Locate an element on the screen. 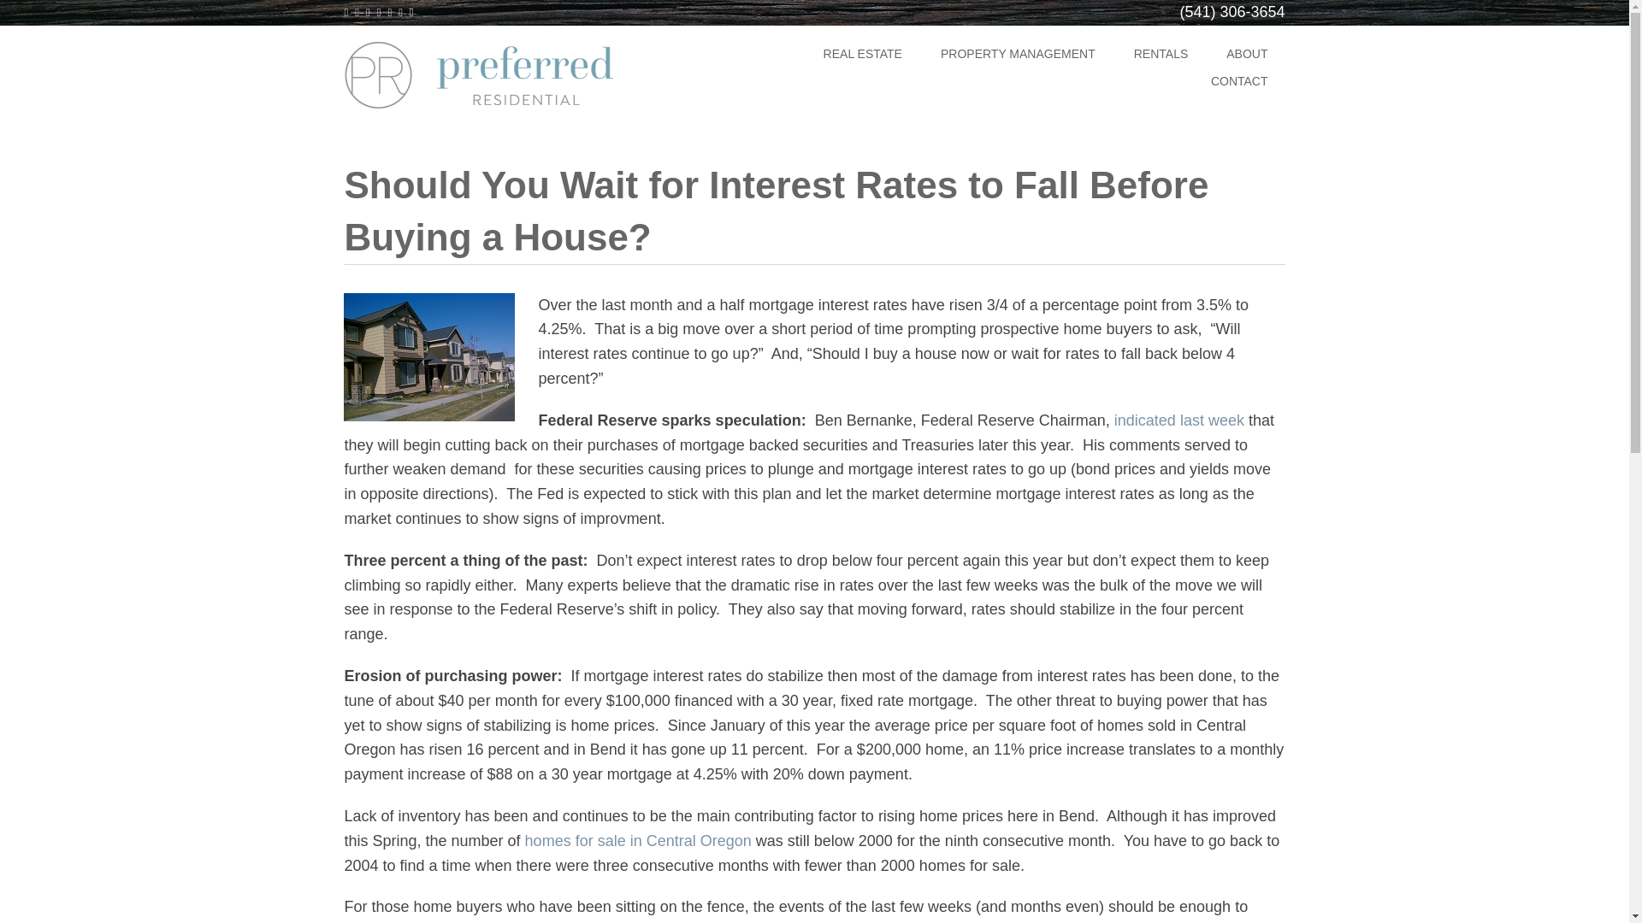 The image size is (1642, 923). CONTACT is located at coordinates (1239, 82).